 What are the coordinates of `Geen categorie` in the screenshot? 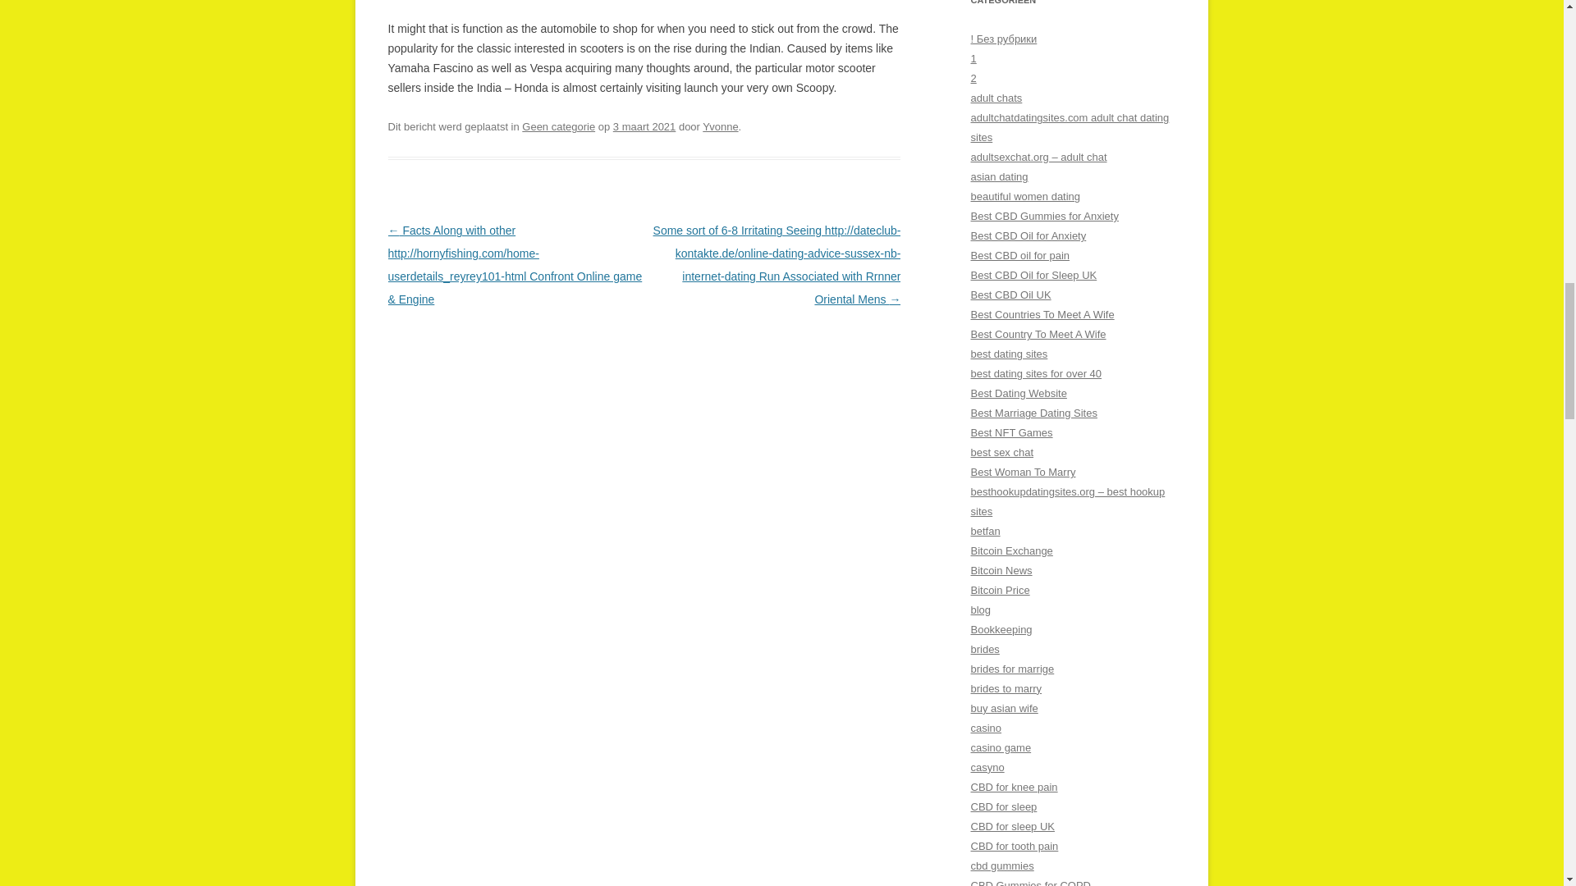 It's located at (558, 126).